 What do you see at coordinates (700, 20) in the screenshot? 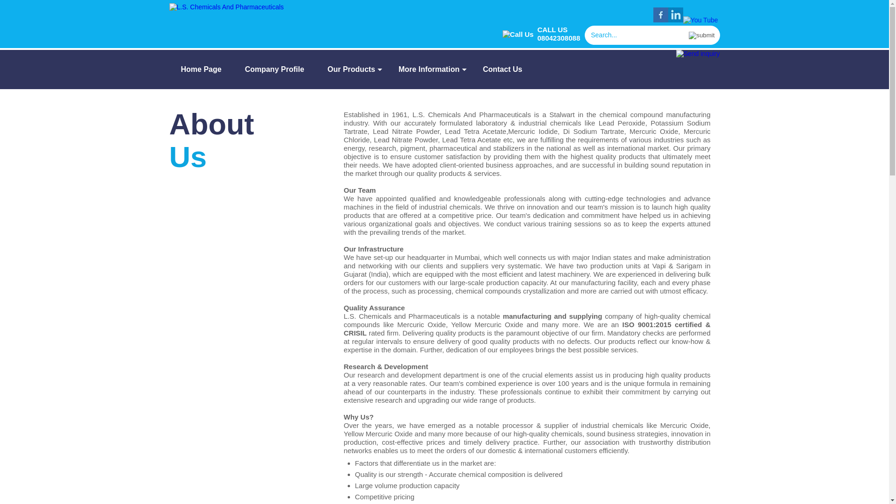
I see `You Tube` at bounding box center [700, 20].